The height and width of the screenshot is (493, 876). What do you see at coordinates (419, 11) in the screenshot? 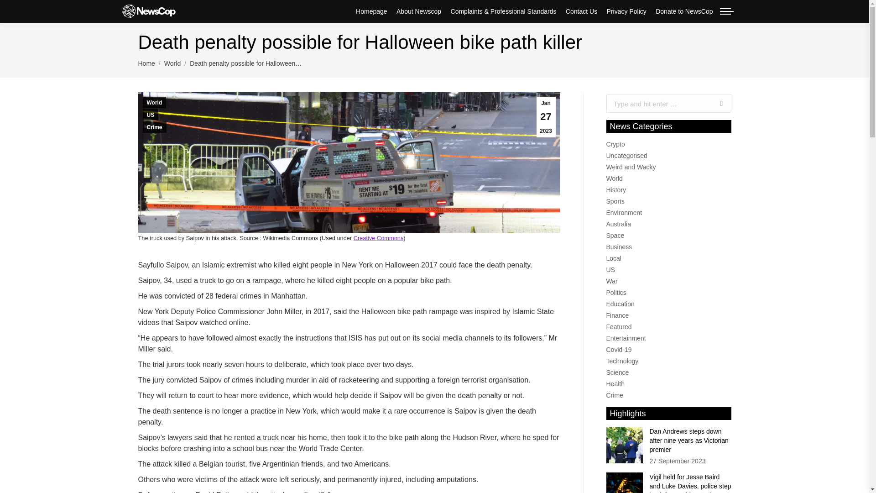
I see `About Newscop` at bounding box center [419, 11].